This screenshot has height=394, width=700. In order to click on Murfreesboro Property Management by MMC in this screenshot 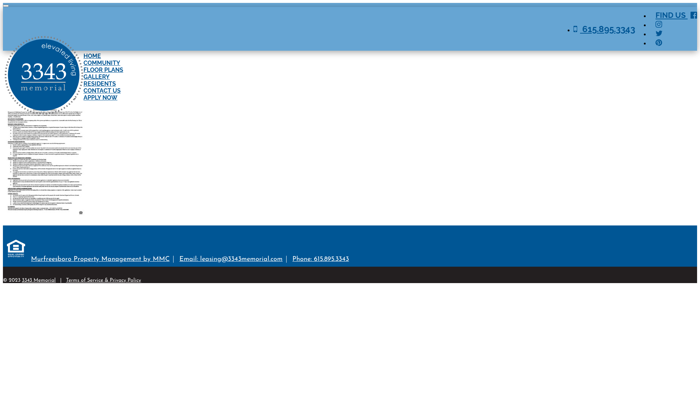, I will do `click(102, 259)`.